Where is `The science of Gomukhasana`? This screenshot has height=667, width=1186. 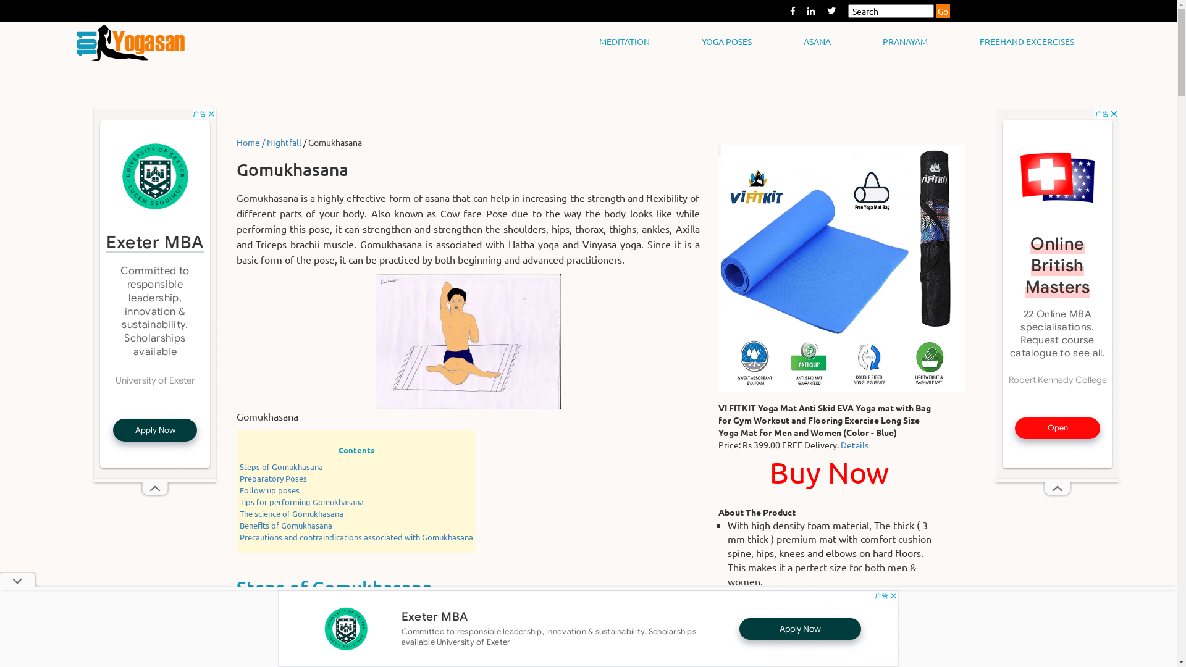
The science of Gomukhasana is located at coordinates (292, 514).